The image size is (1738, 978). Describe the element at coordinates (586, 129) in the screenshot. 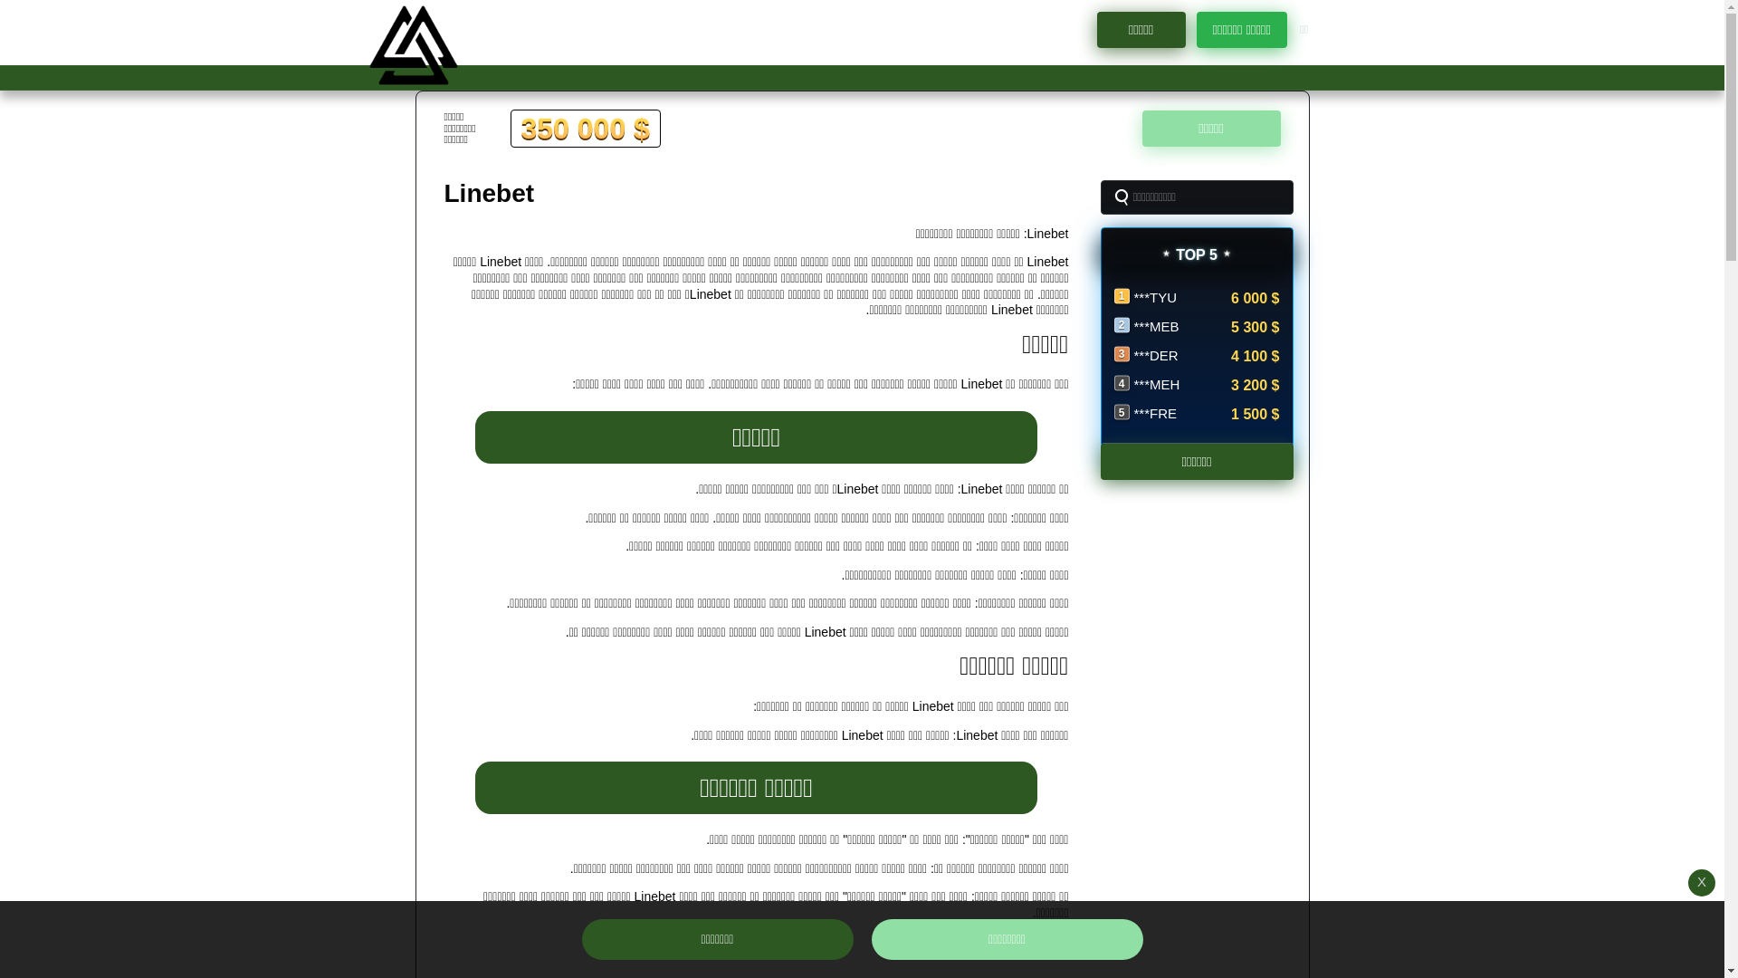

I see `350 000 $` at that location.